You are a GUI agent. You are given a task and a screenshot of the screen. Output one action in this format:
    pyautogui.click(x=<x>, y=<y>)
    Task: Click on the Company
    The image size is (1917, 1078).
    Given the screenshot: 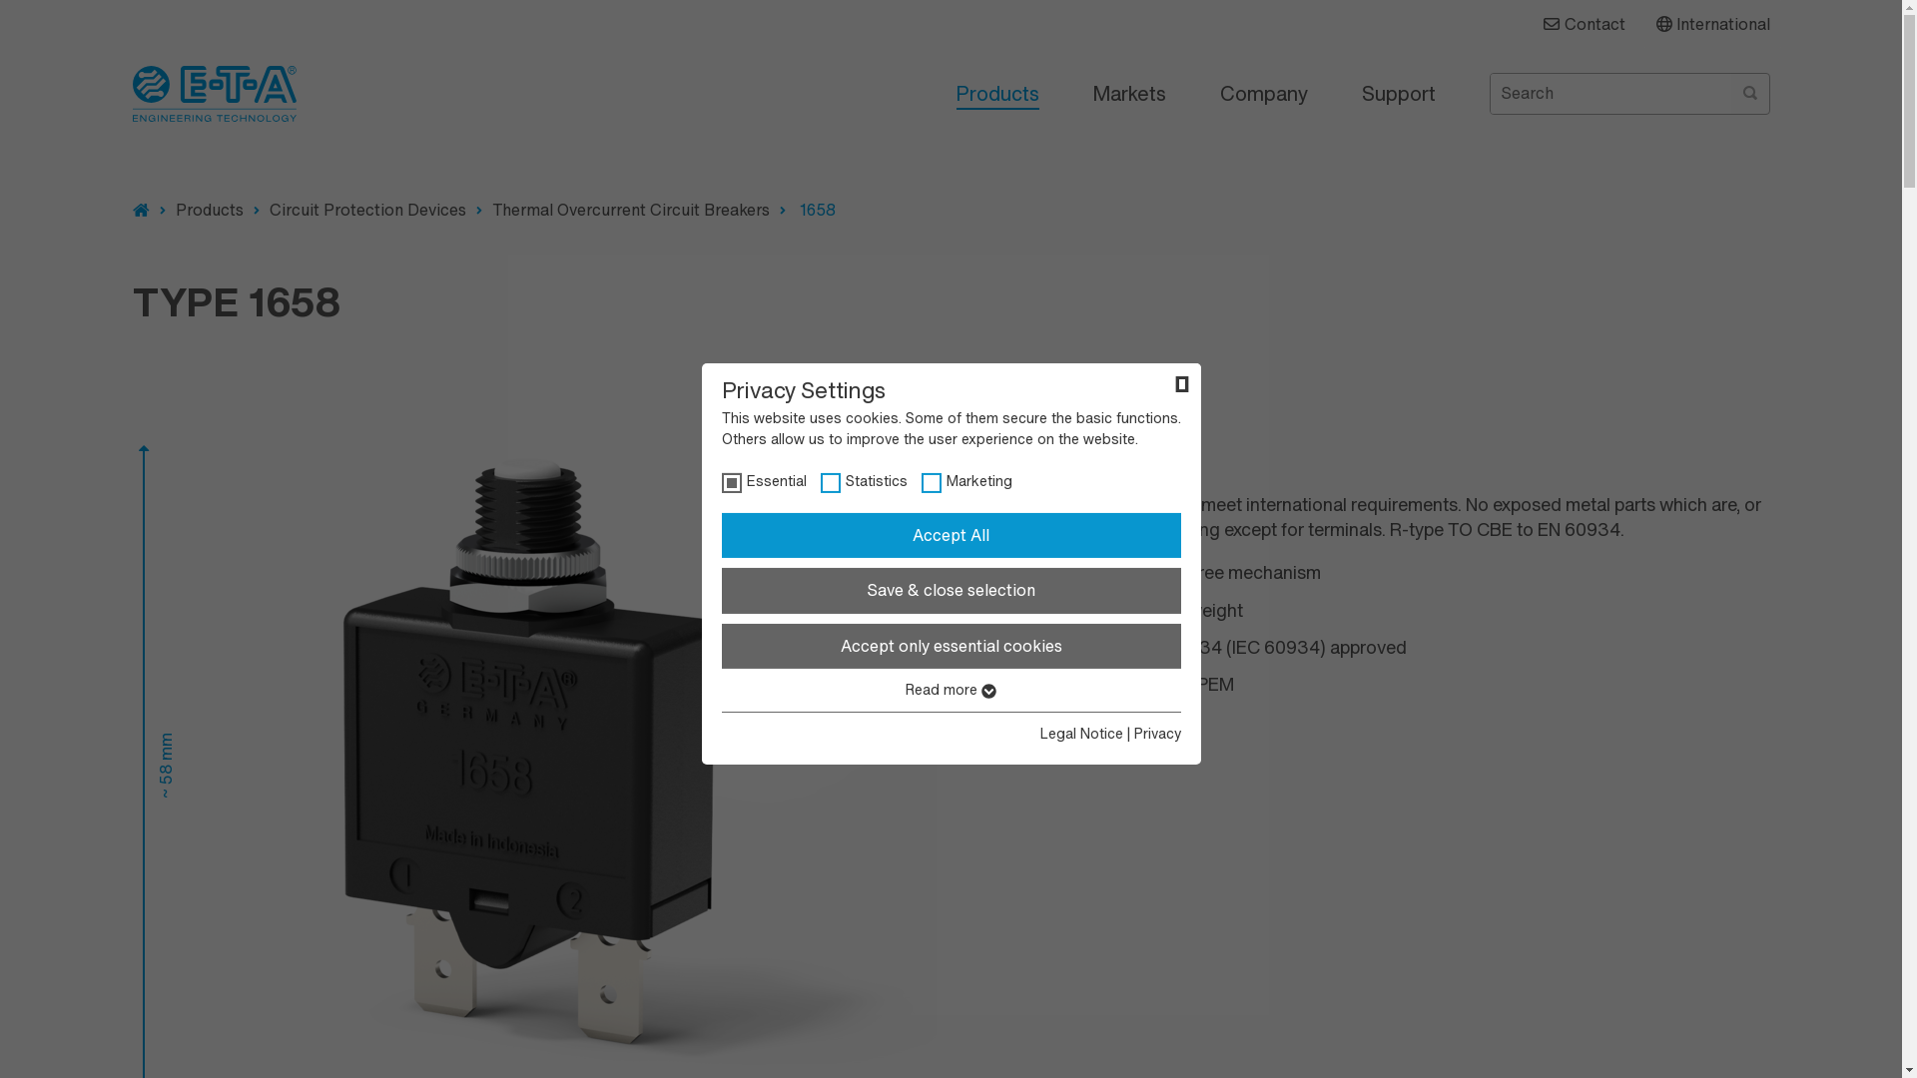 What is the action you would take?
    pyautogui.click(x=1264, y=94)
    